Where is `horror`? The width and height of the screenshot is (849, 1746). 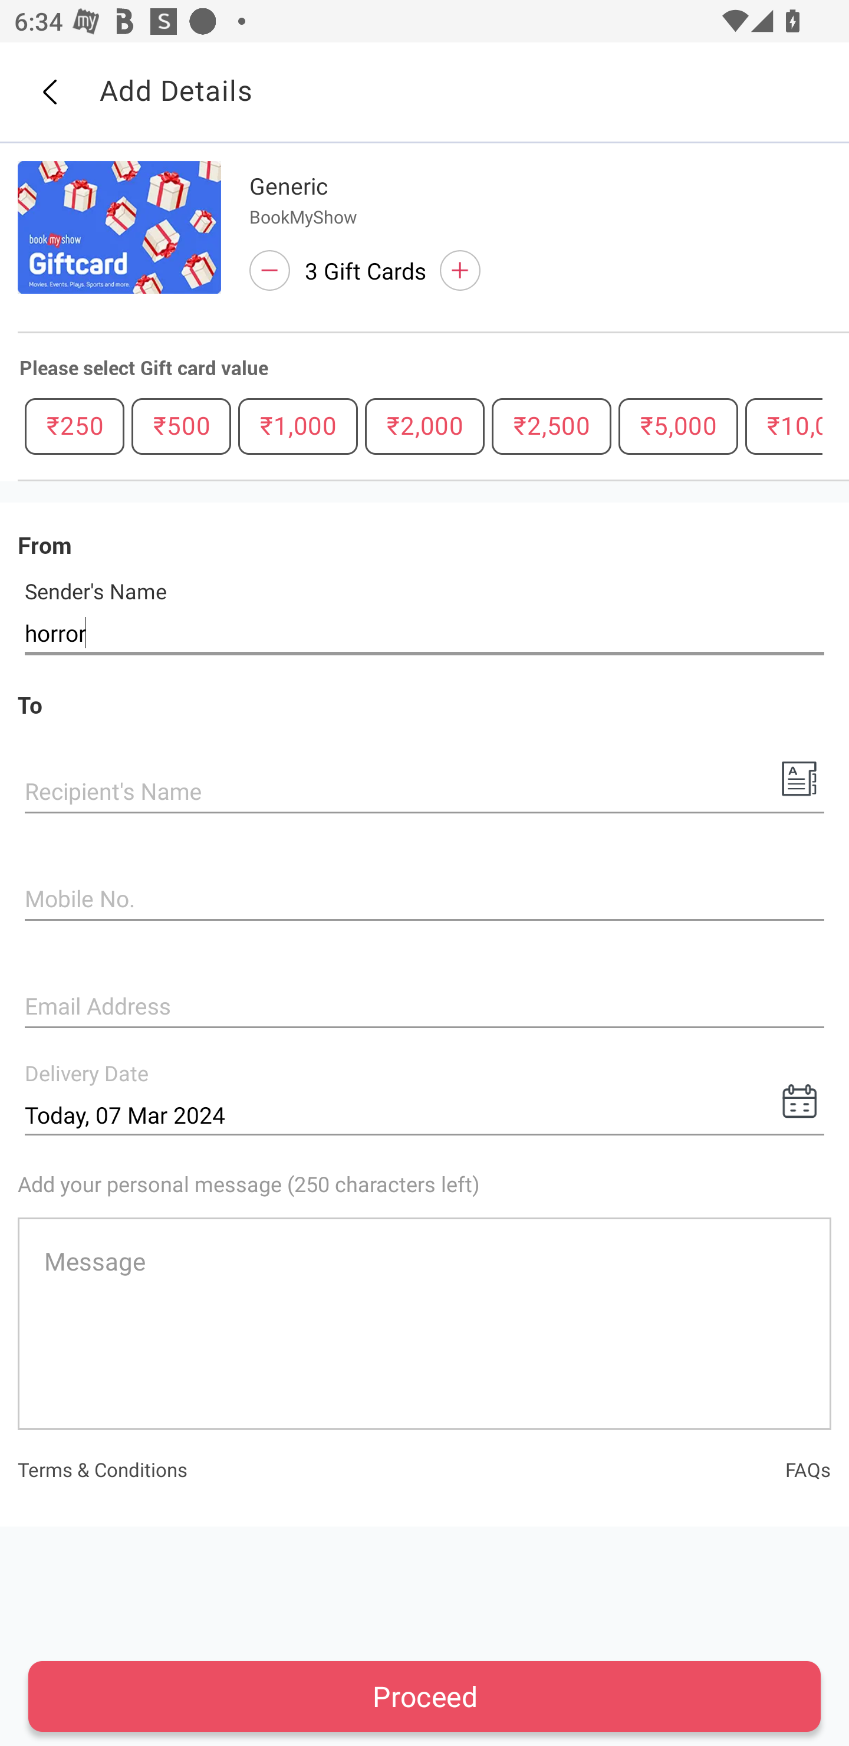 horror is located at coordinates (424, 632).